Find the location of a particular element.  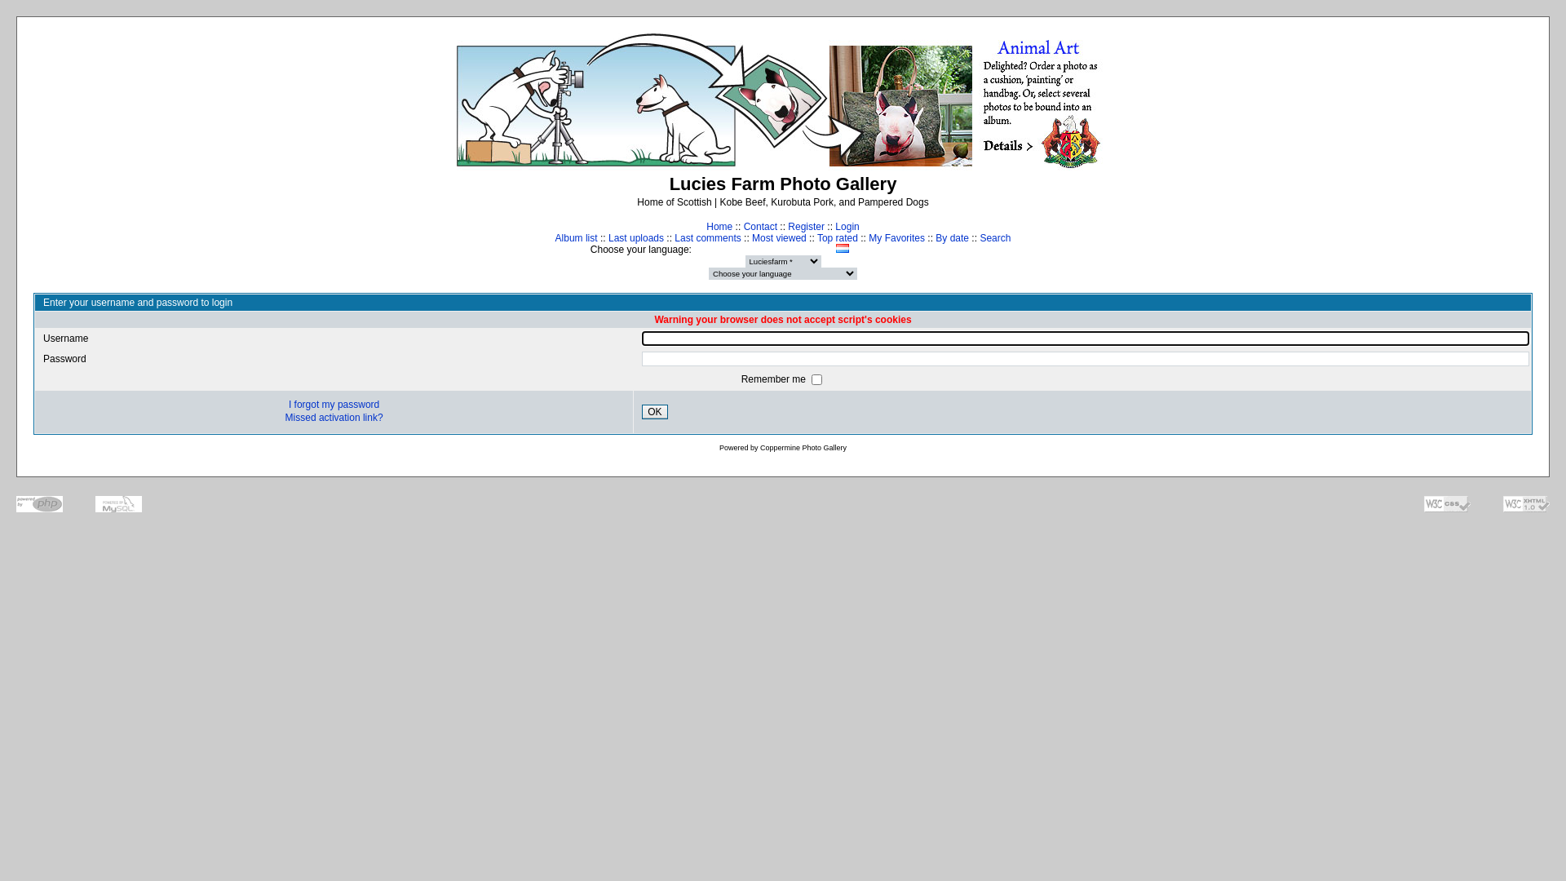

Polish / Polski is located at coordinates (859, 248).